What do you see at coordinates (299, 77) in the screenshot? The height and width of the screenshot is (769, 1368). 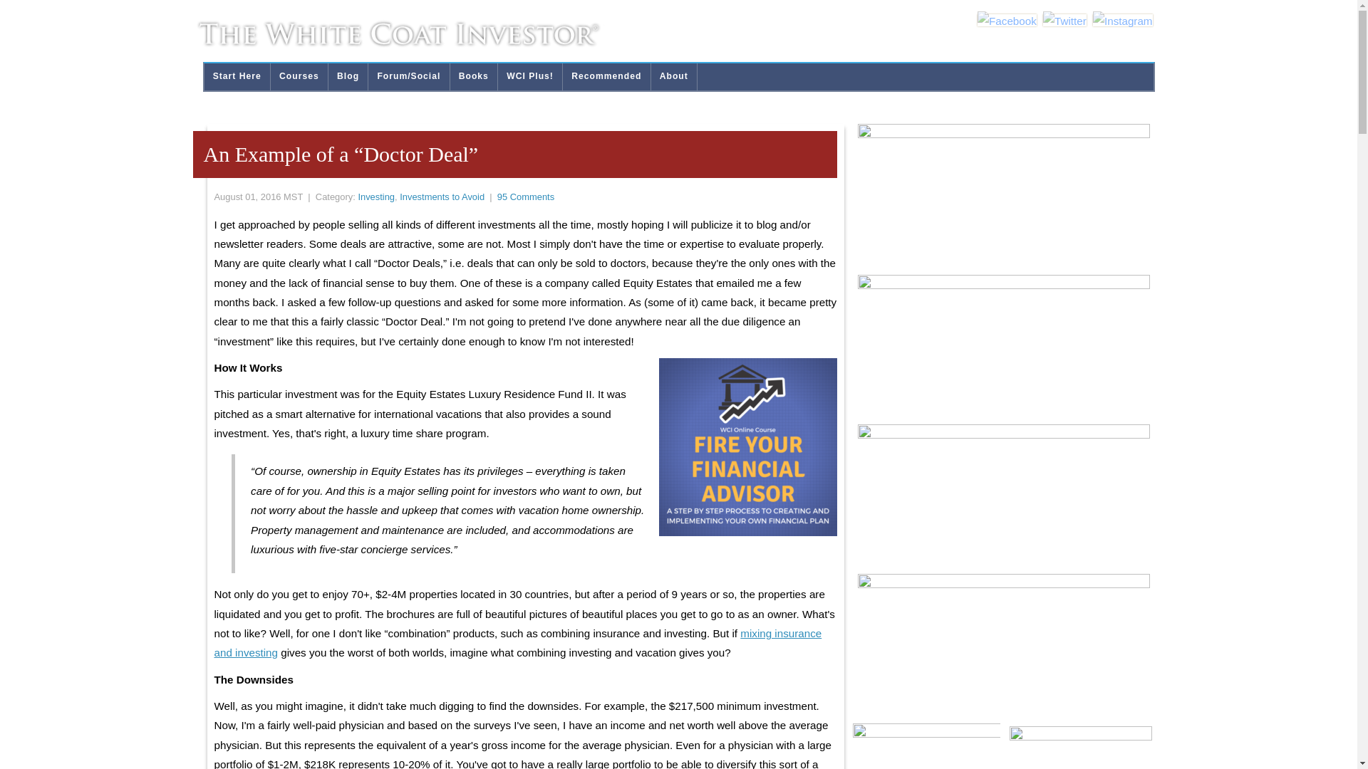 I see `Courses` at bounding box center [299, 77].